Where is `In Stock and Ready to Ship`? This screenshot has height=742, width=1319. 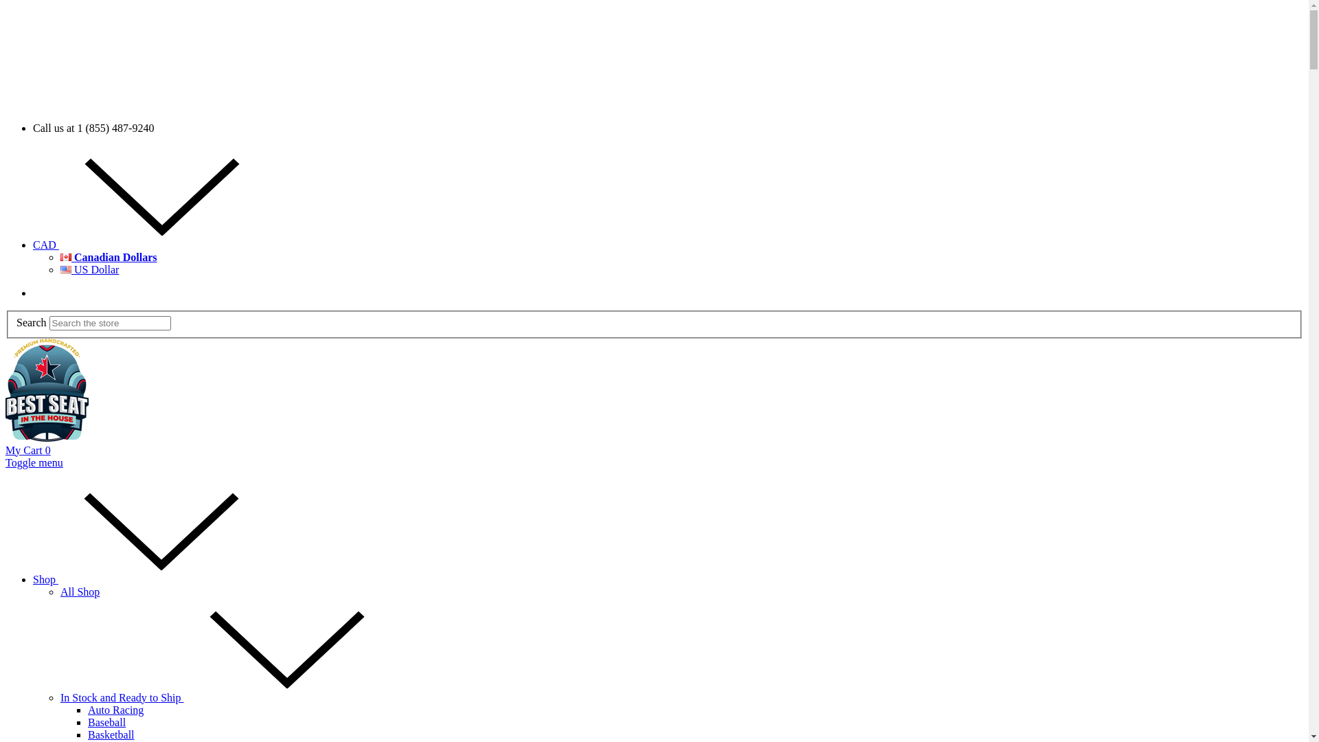 In Stock and Ready to Ship is located at coordinates (225, 698).